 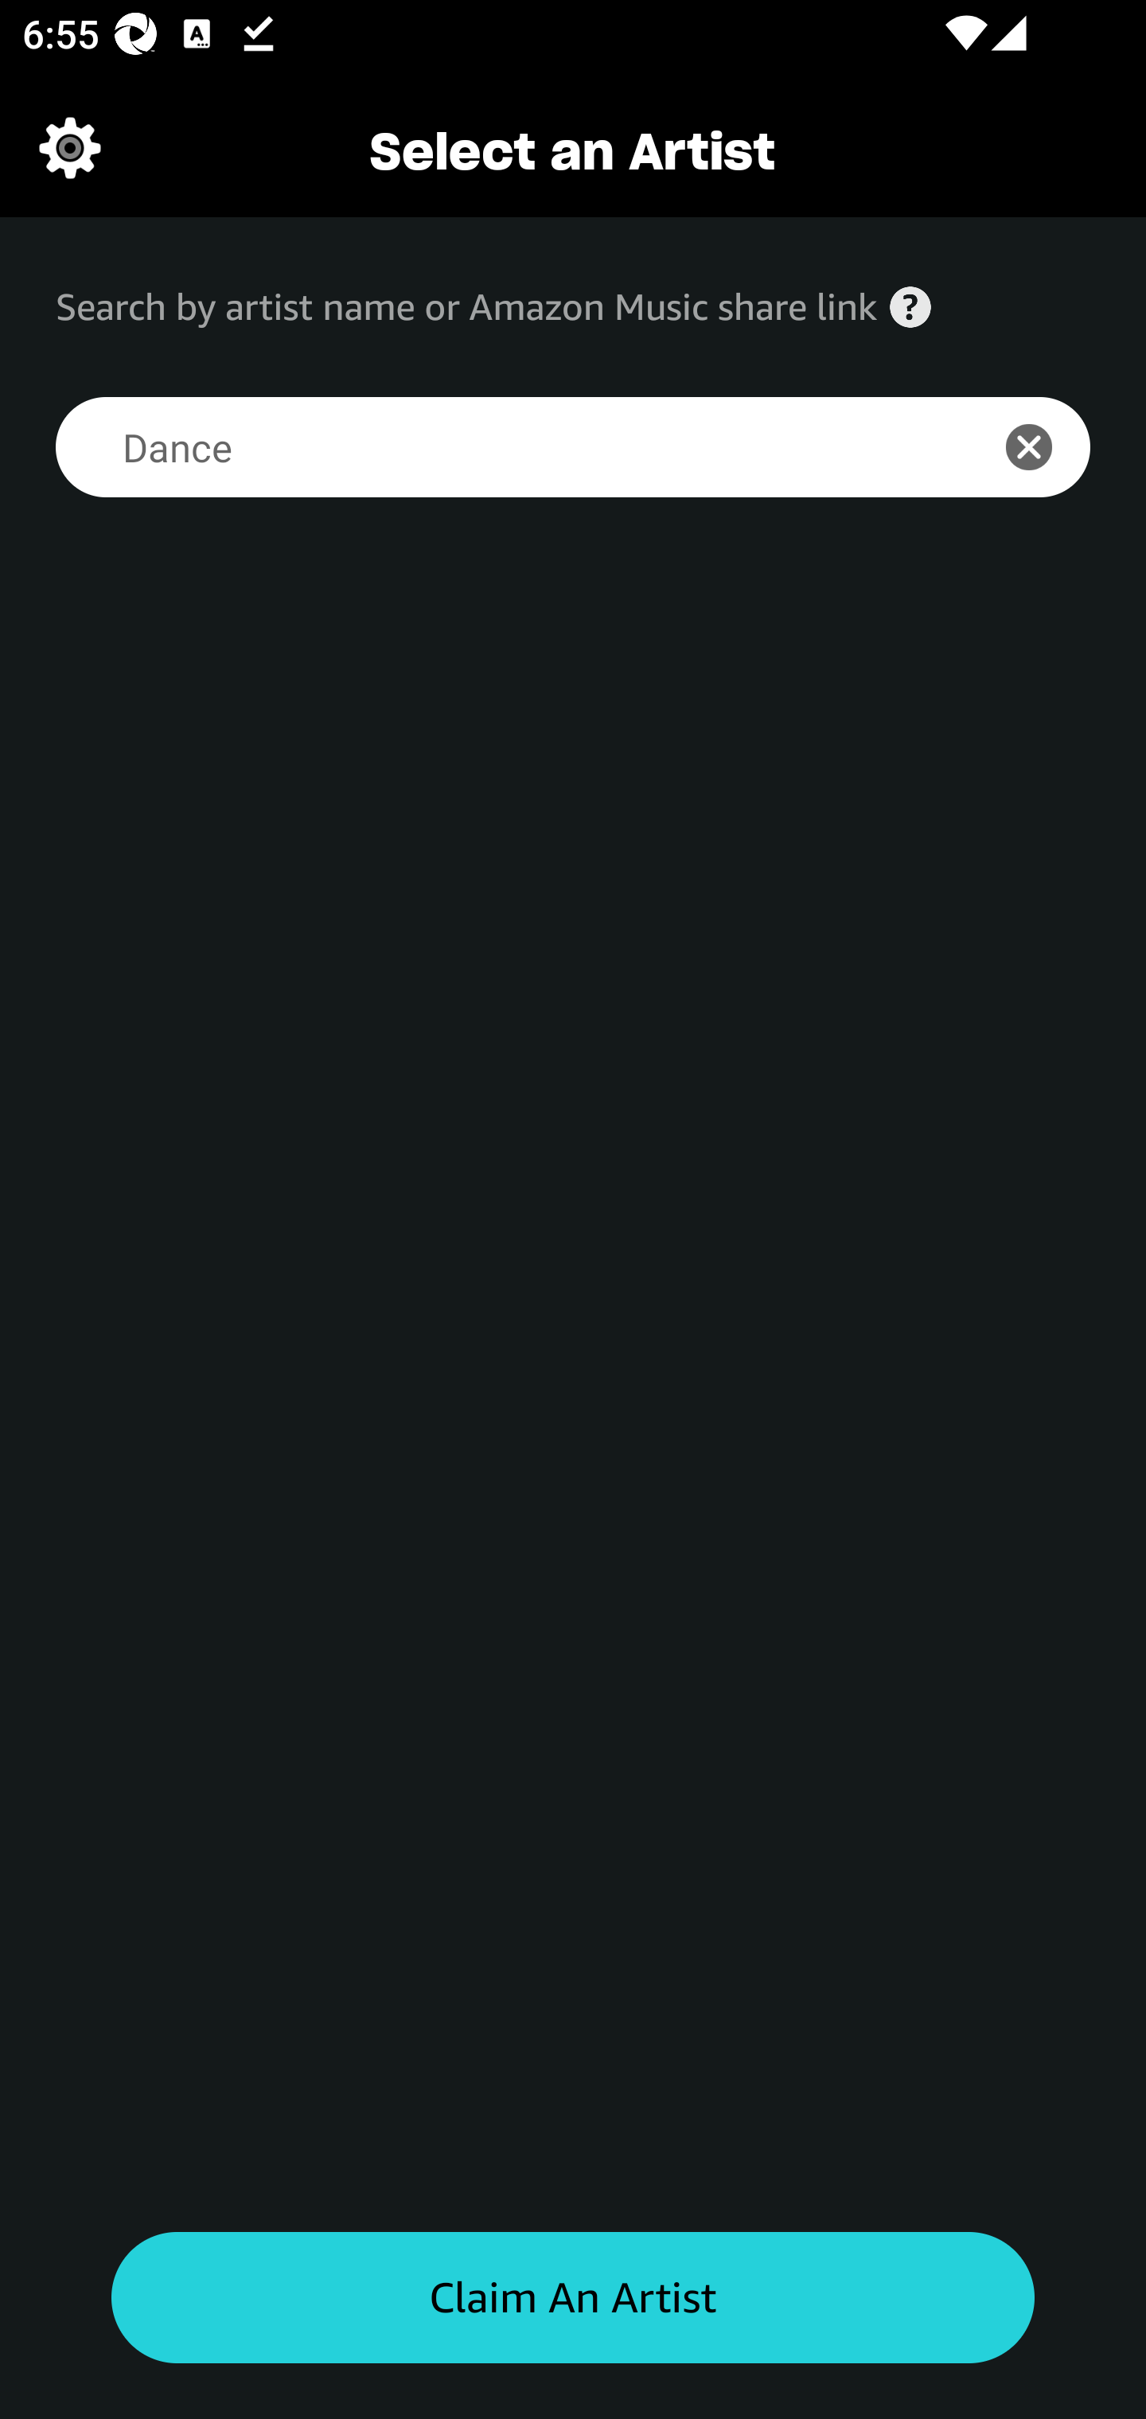 I want to click on Help  icon, so click(x=910, y=307).